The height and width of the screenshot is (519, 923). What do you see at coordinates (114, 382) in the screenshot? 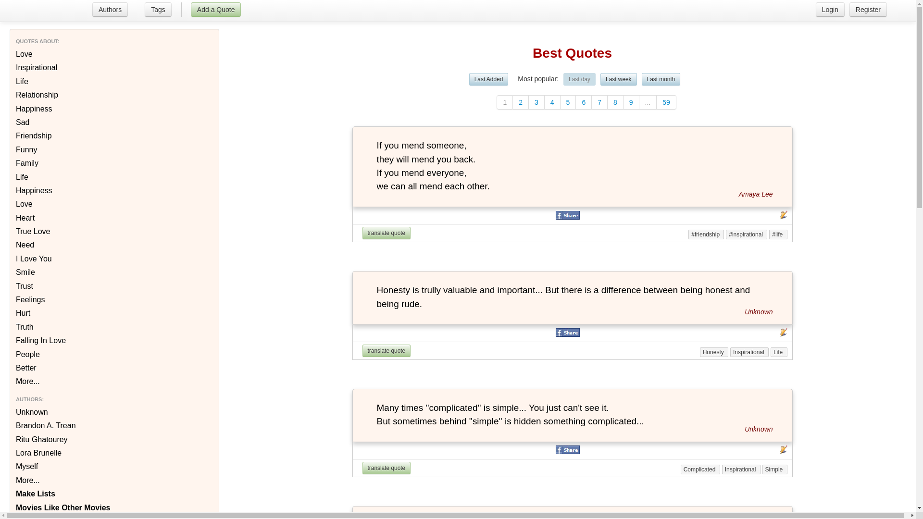
I see `More...` at bounding box center [114, 382].